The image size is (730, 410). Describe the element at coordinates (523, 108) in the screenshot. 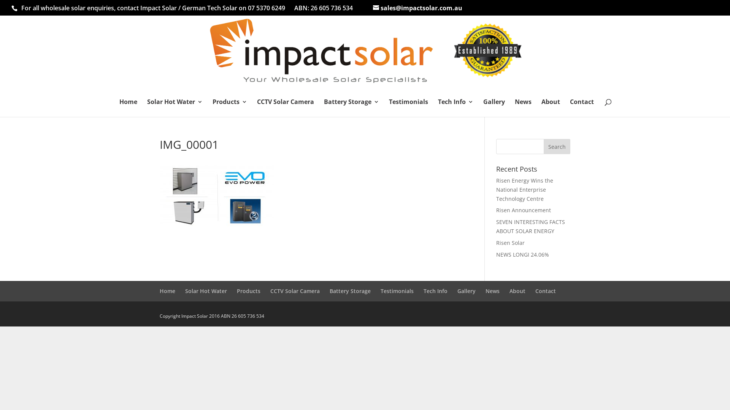

I see `News` at that location.